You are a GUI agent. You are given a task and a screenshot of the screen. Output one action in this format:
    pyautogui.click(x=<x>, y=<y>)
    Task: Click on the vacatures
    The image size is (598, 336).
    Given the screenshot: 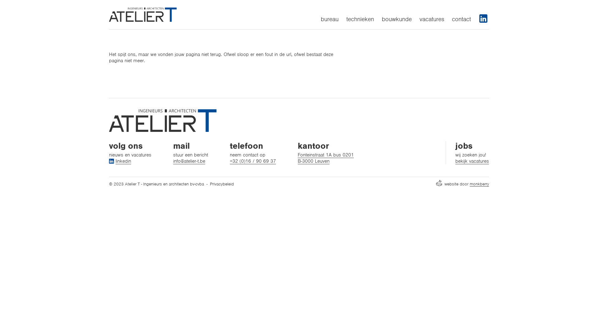 What is the action you would take?
    pyautogui.click(x=432, y=19)
    